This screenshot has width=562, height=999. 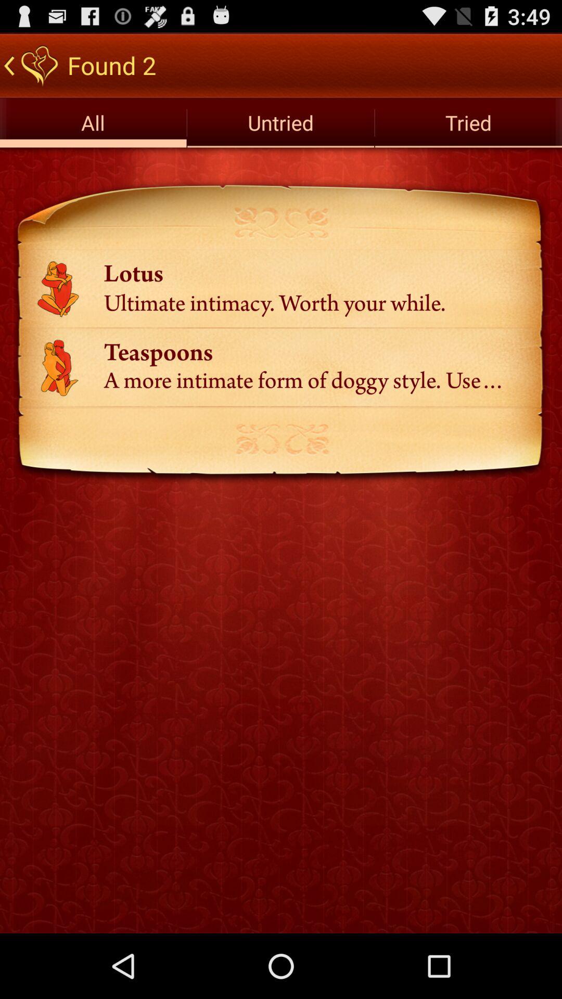 What do you see at coordinates (59, 368) in the screenshot?
I see `select the image left side to text teaspoons` at bounding box center [59, 368].